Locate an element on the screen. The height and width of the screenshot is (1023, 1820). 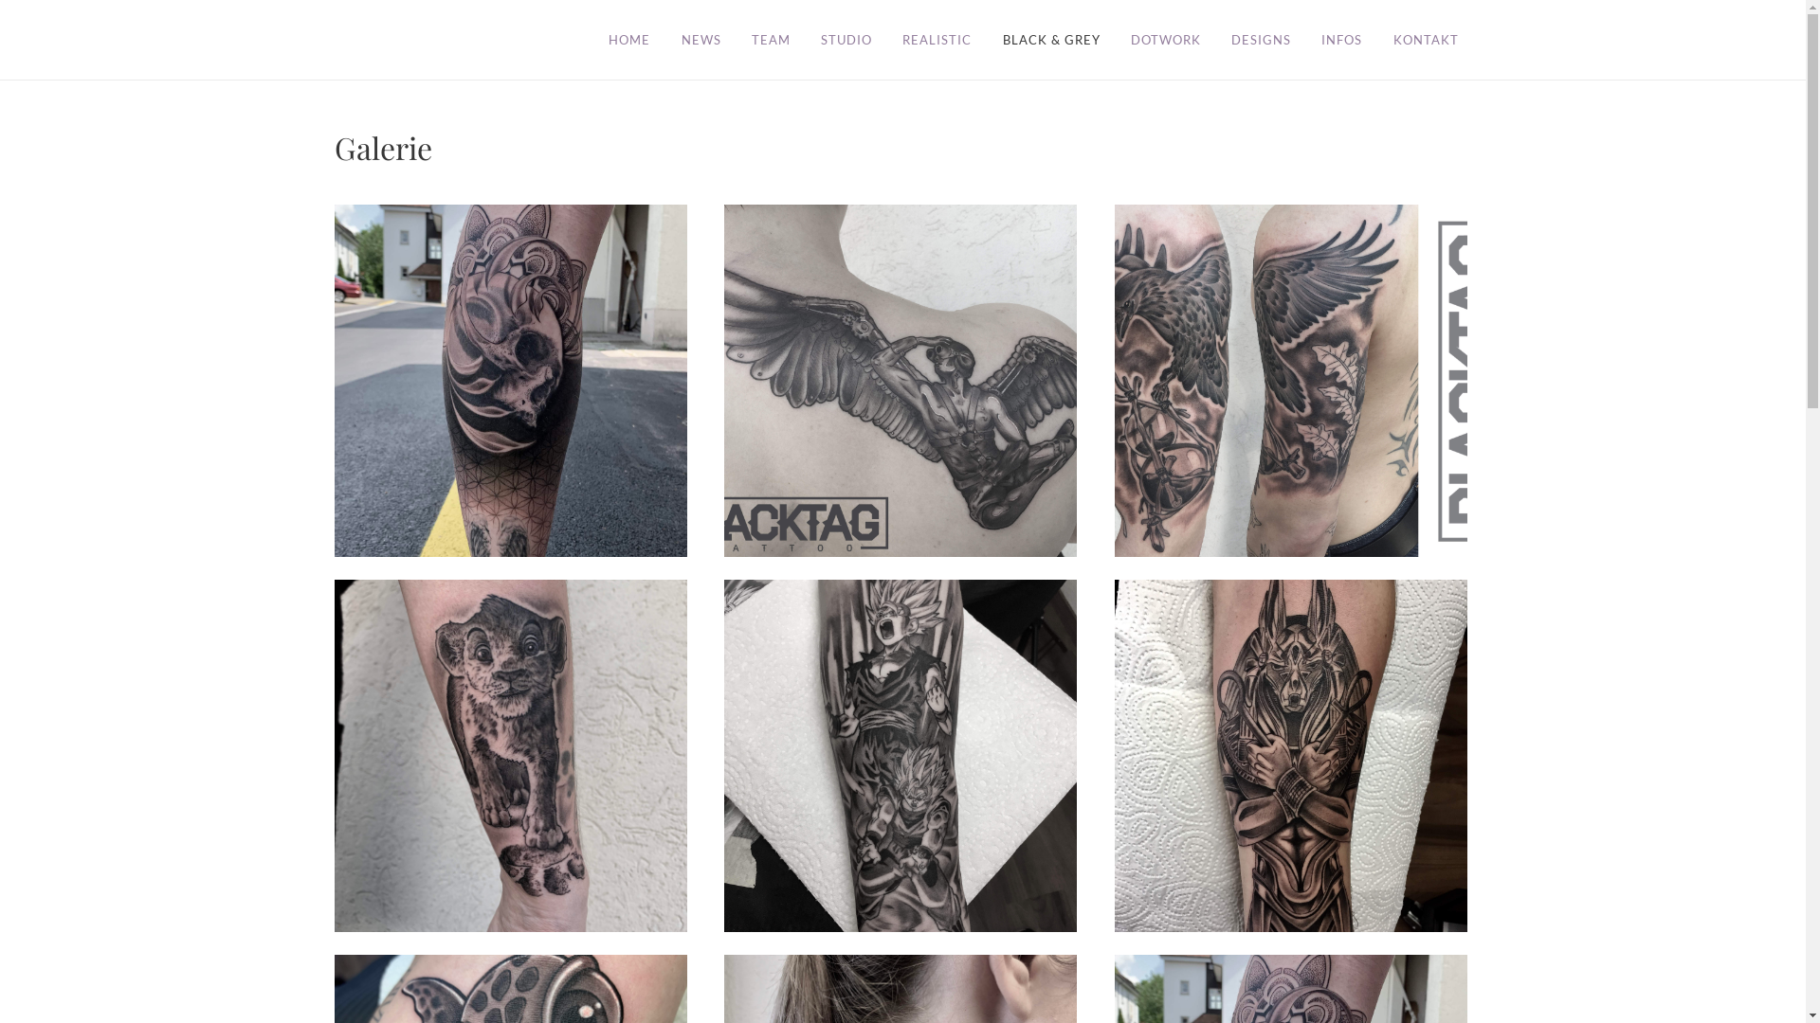
INFOS is located at coordinates (1342, 40).